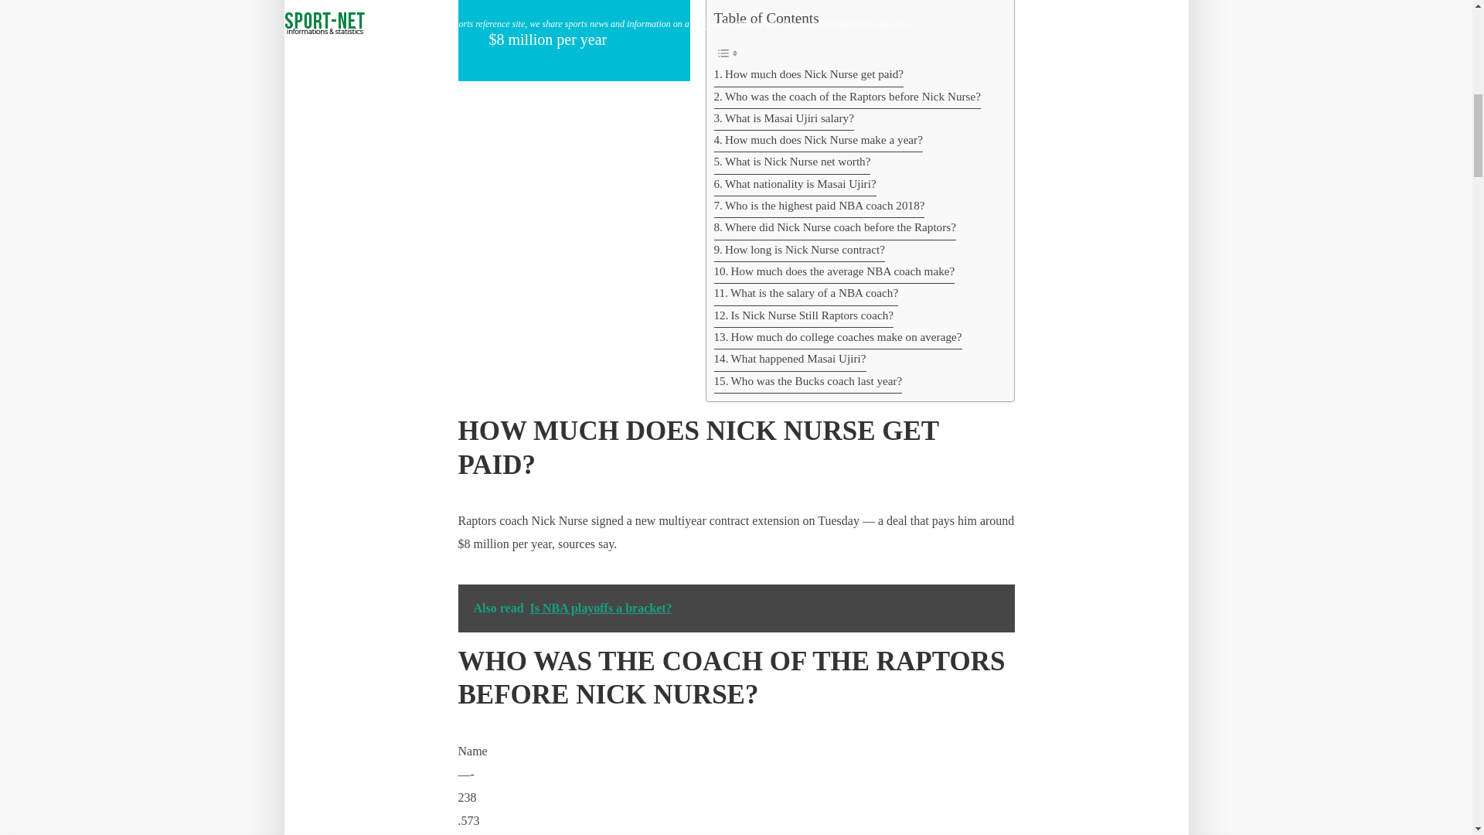 This screenshot has height=835, width=1484. I want to click on Who is the highest paid NBA coach 2018?, so click(819, 206).